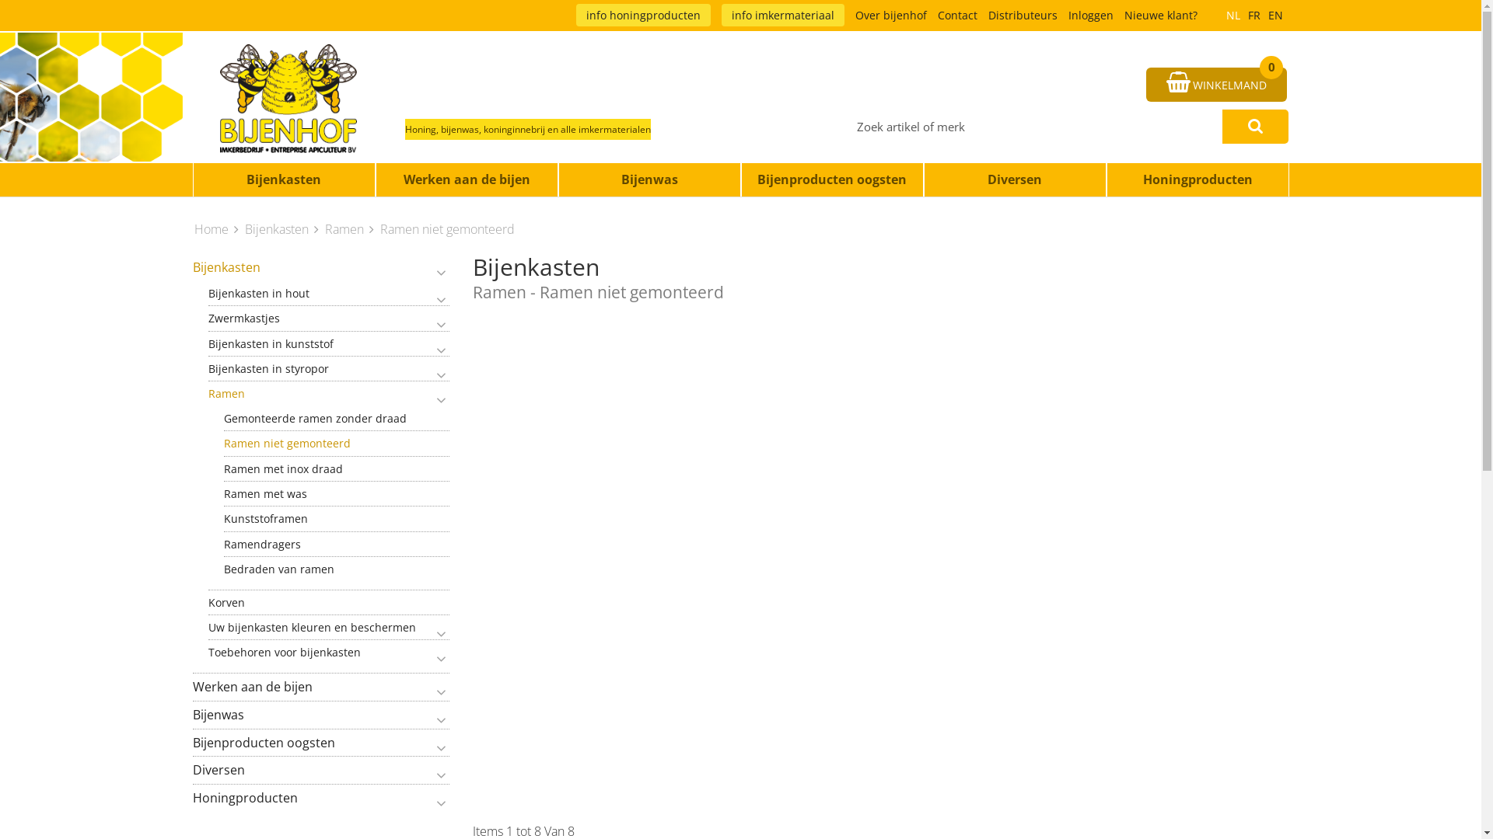 This screenshot has width=1493, height=839. I want to click on Bijenwas, so click(321, 715).